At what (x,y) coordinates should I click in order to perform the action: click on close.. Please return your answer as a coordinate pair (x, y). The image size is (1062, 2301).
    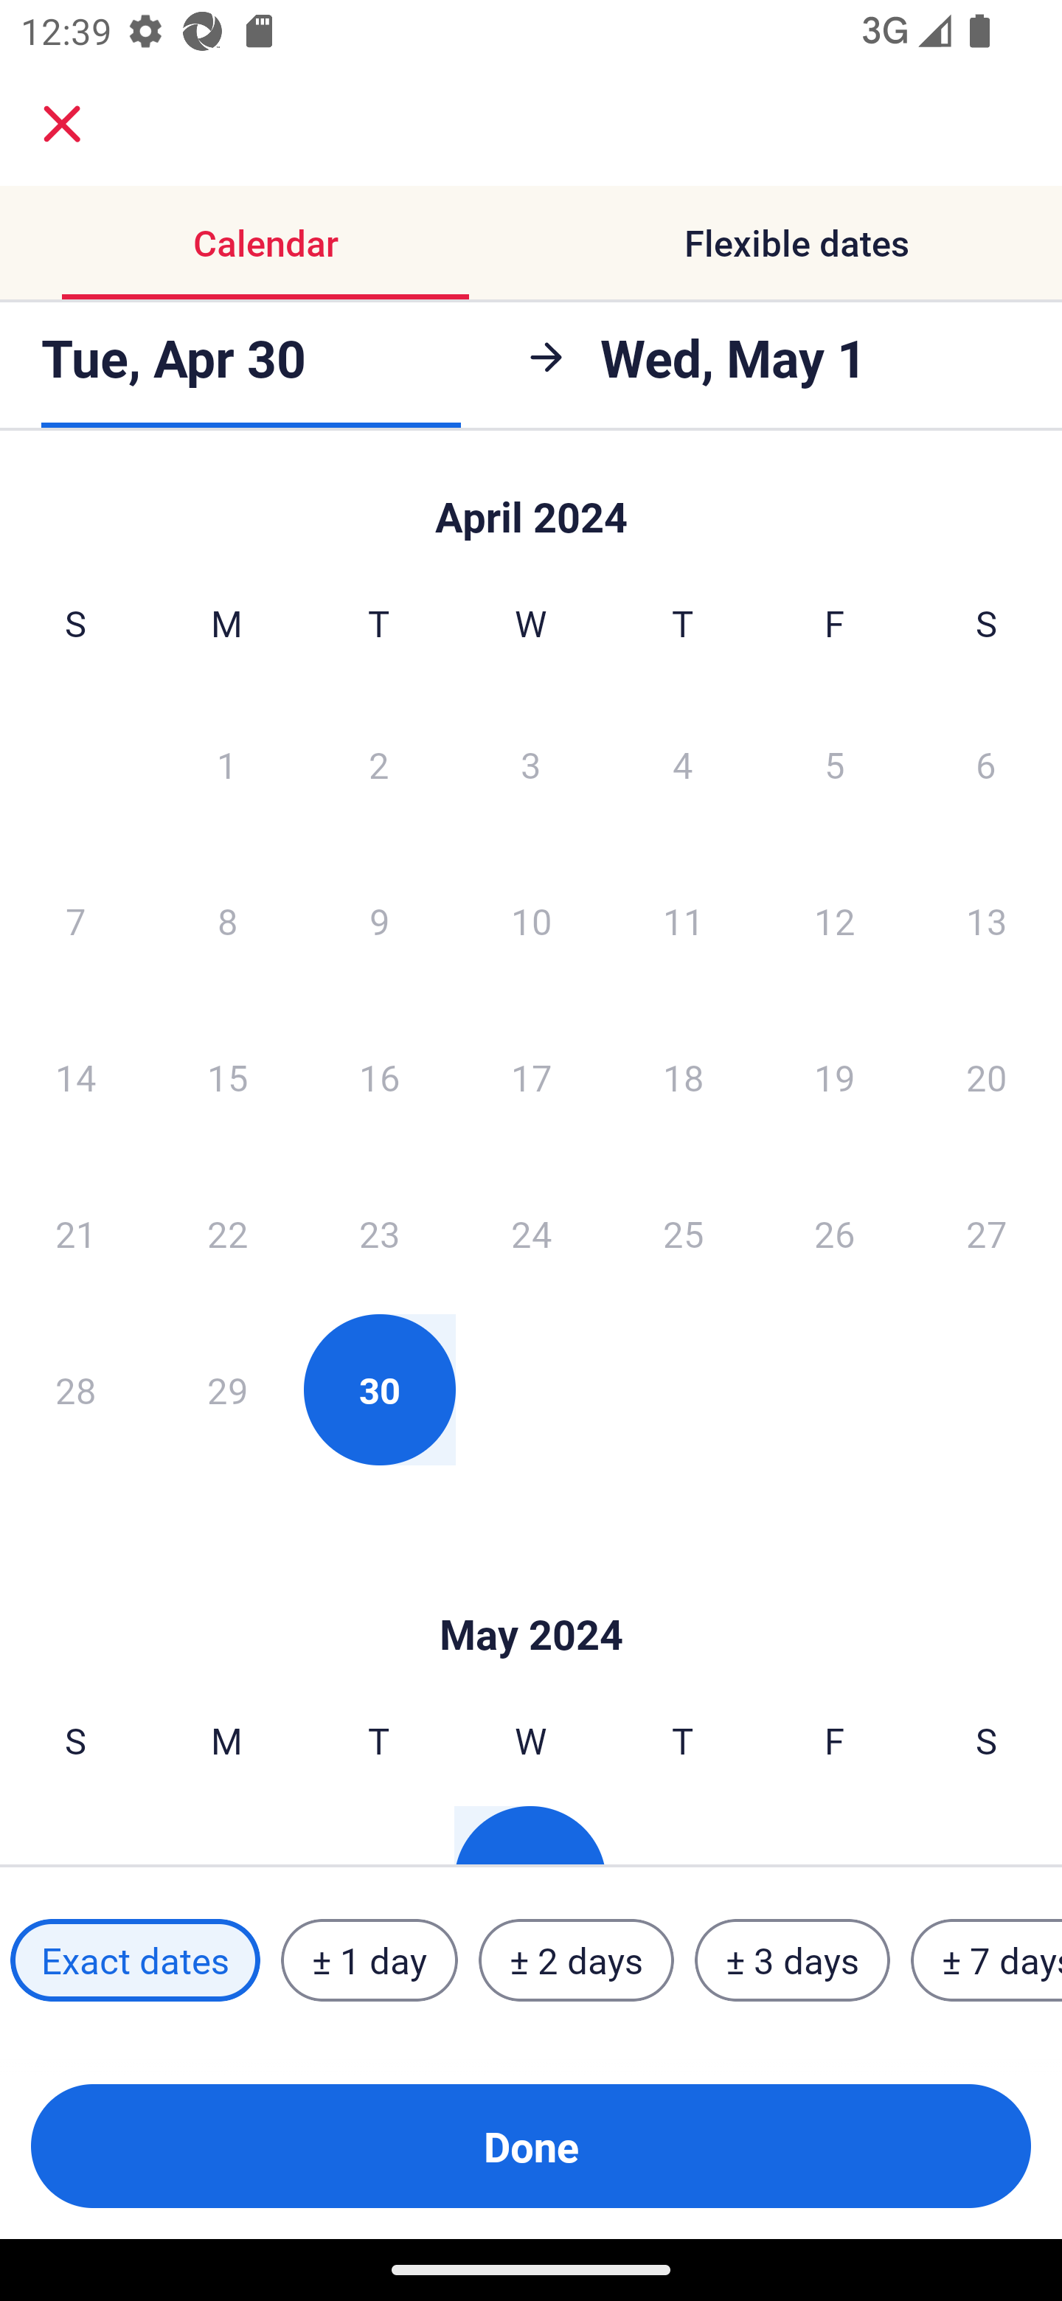
    Looking at the image, I should click on (62, 124).